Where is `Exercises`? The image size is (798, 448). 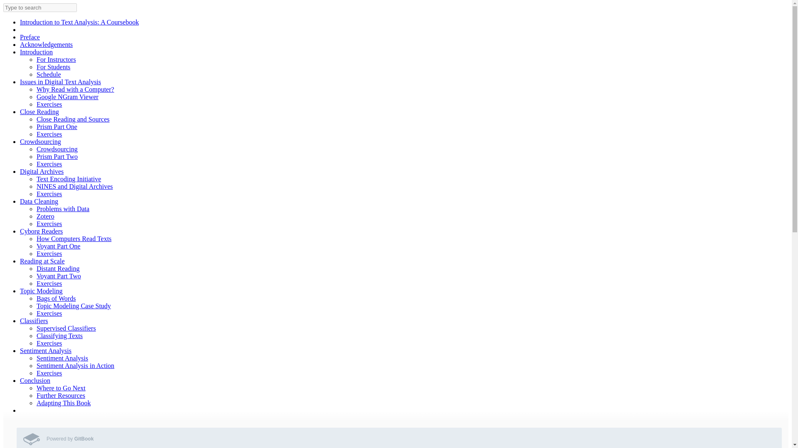
Exercises is located at coordinates (49, 224).